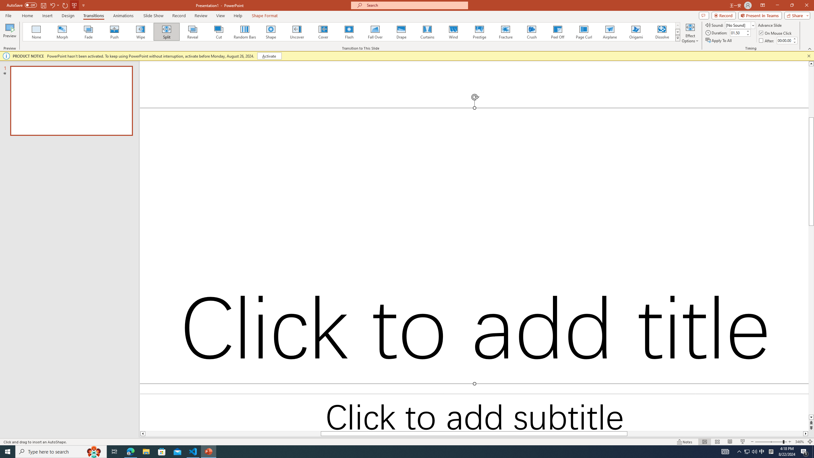 The height and width of the screenshot is (458, 814). Describe the element at coordinates (352, 32) in the screenshot. I see `AutomationID: AnimationTransitionGallery` at that location.